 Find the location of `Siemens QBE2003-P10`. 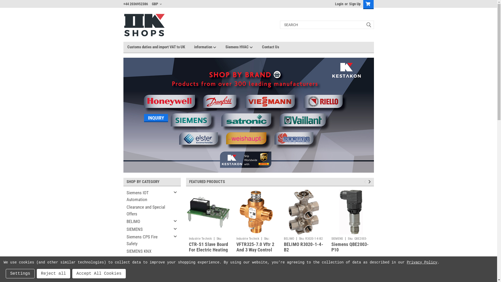

Siemens QBE2003-P10 is located at coordinates (350, 247).